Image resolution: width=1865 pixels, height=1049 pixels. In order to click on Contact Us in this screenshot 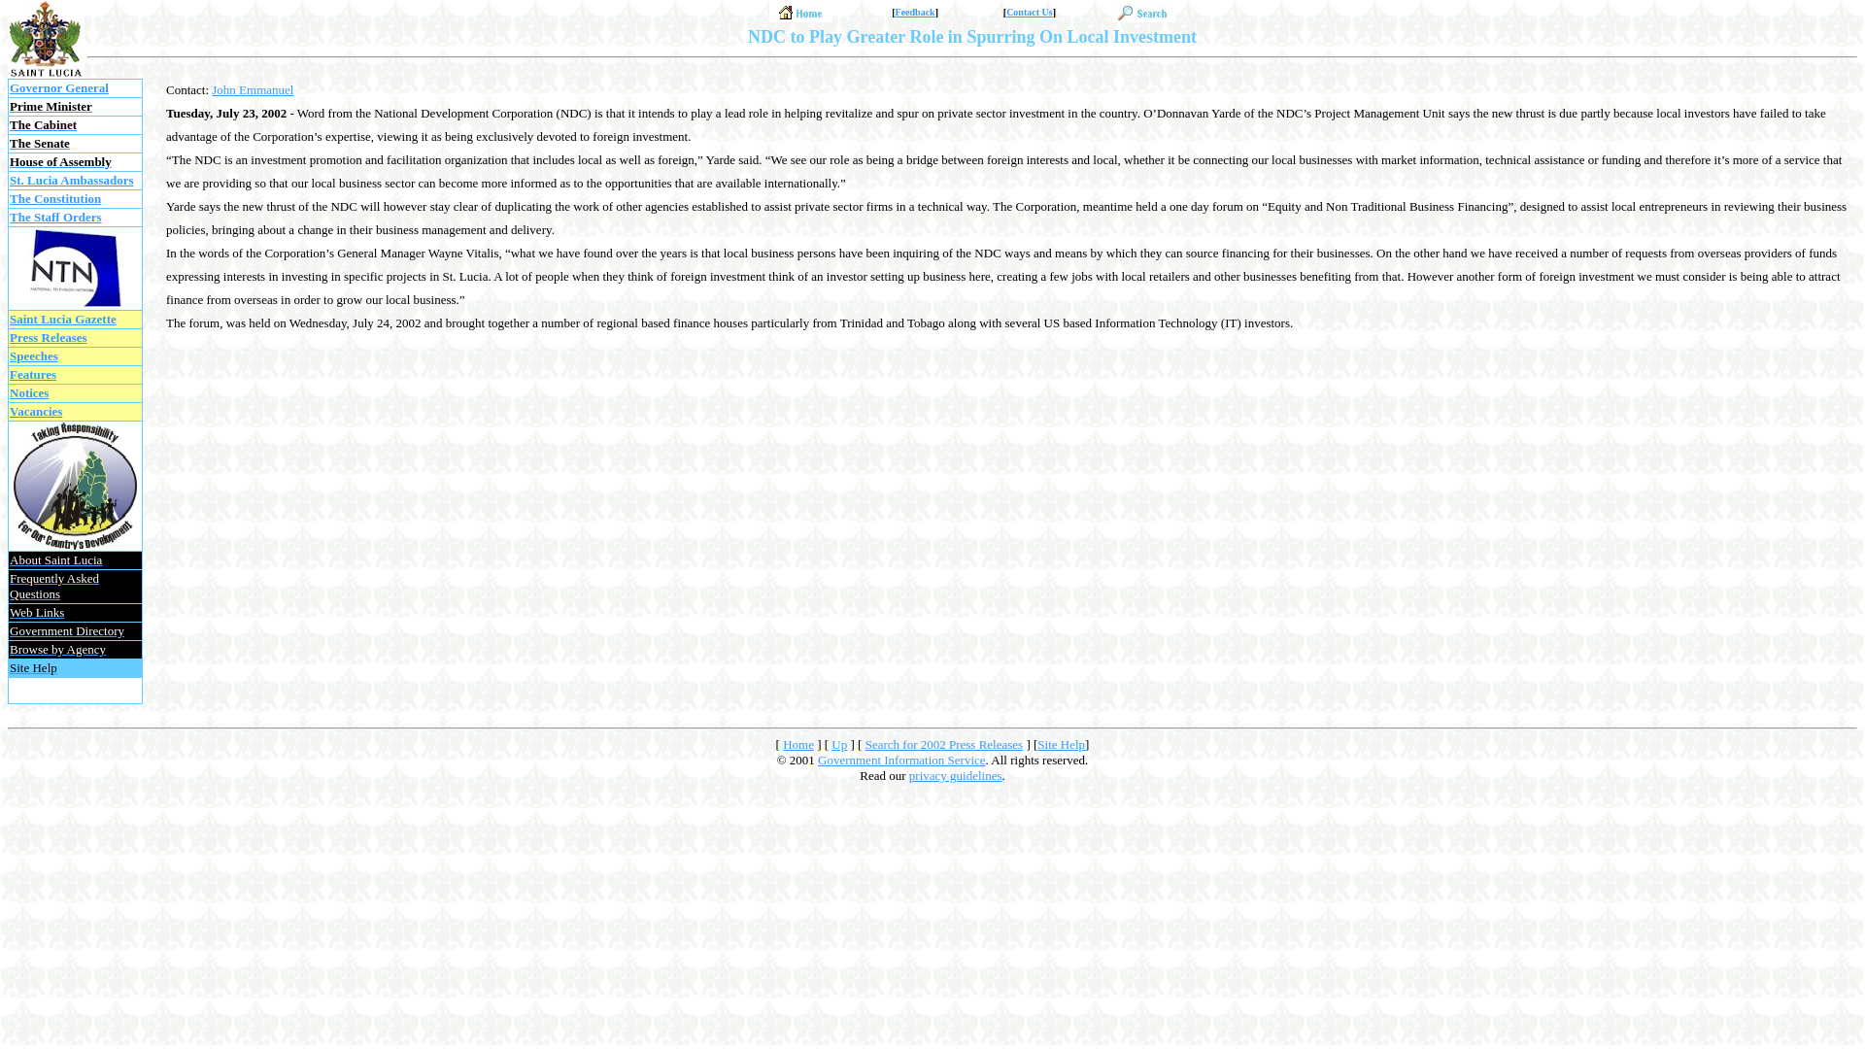, I will do `click(1030, 12)`.